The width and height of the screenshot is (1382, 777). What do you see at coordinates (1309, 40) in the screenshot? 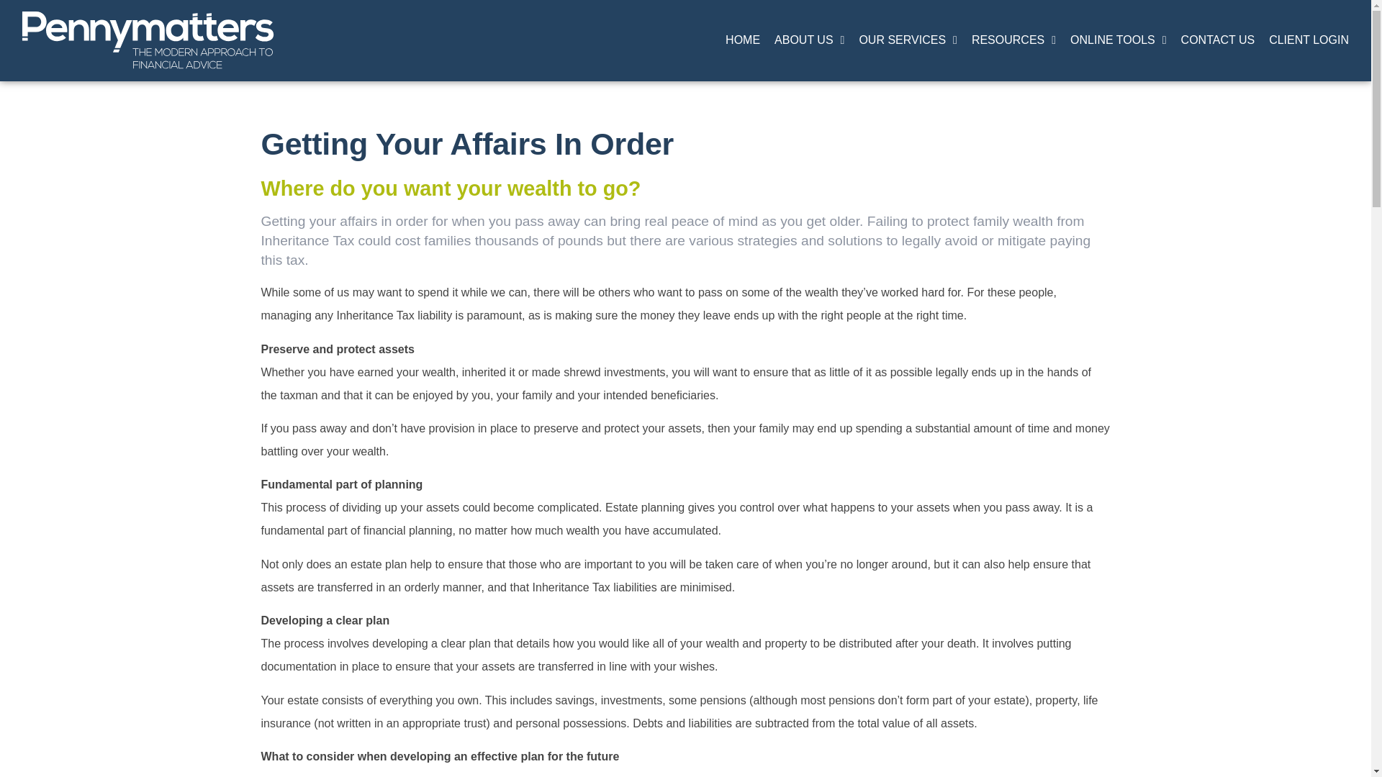
I see `CLIENT LOGIN` at bounding box center [1309, 40].